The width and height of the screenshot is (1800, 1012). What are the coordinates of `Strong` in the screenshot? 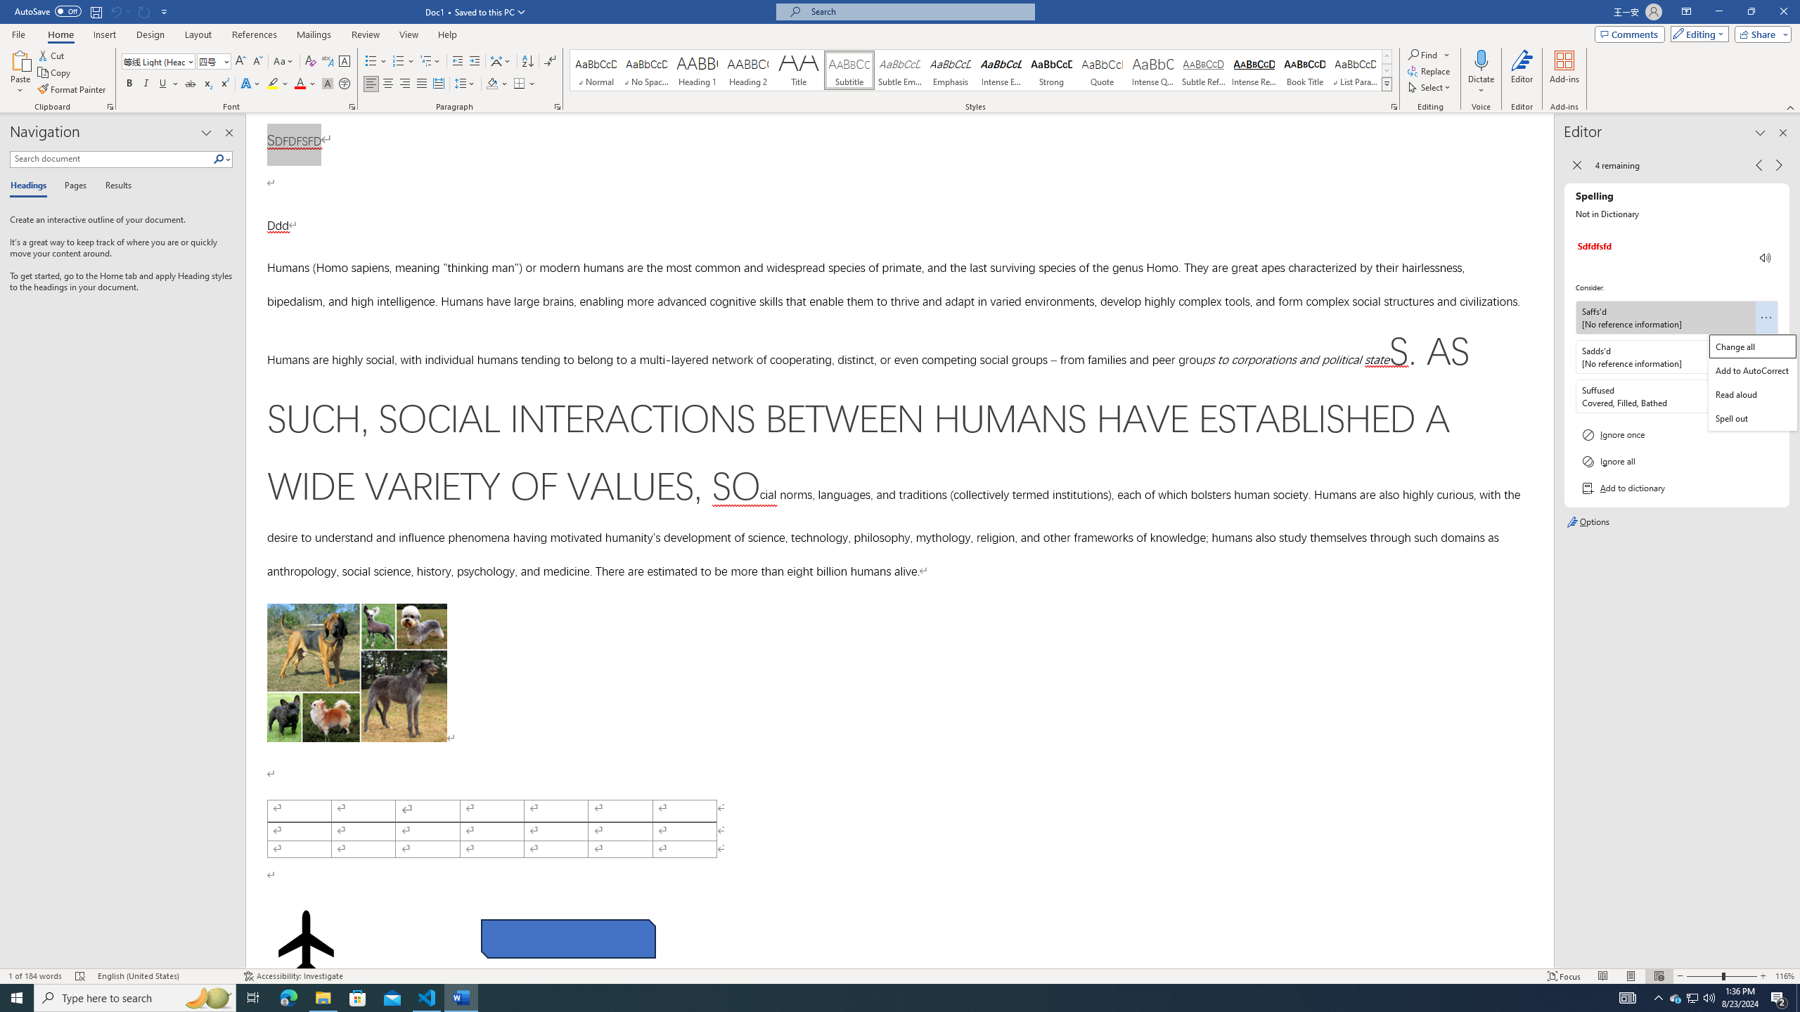 It's located at (1050, 70).